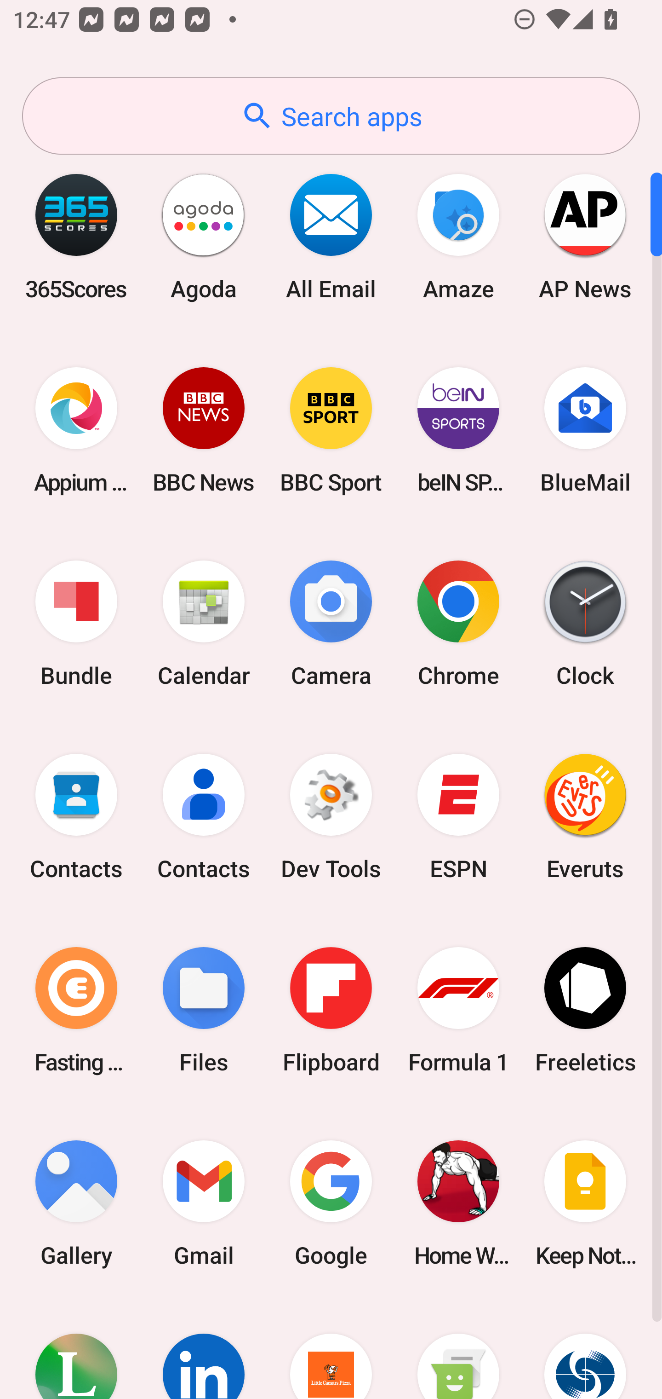  Describe the element at coordinates (76, 430) in the screenshot. I see `Appium Settings` at that location.